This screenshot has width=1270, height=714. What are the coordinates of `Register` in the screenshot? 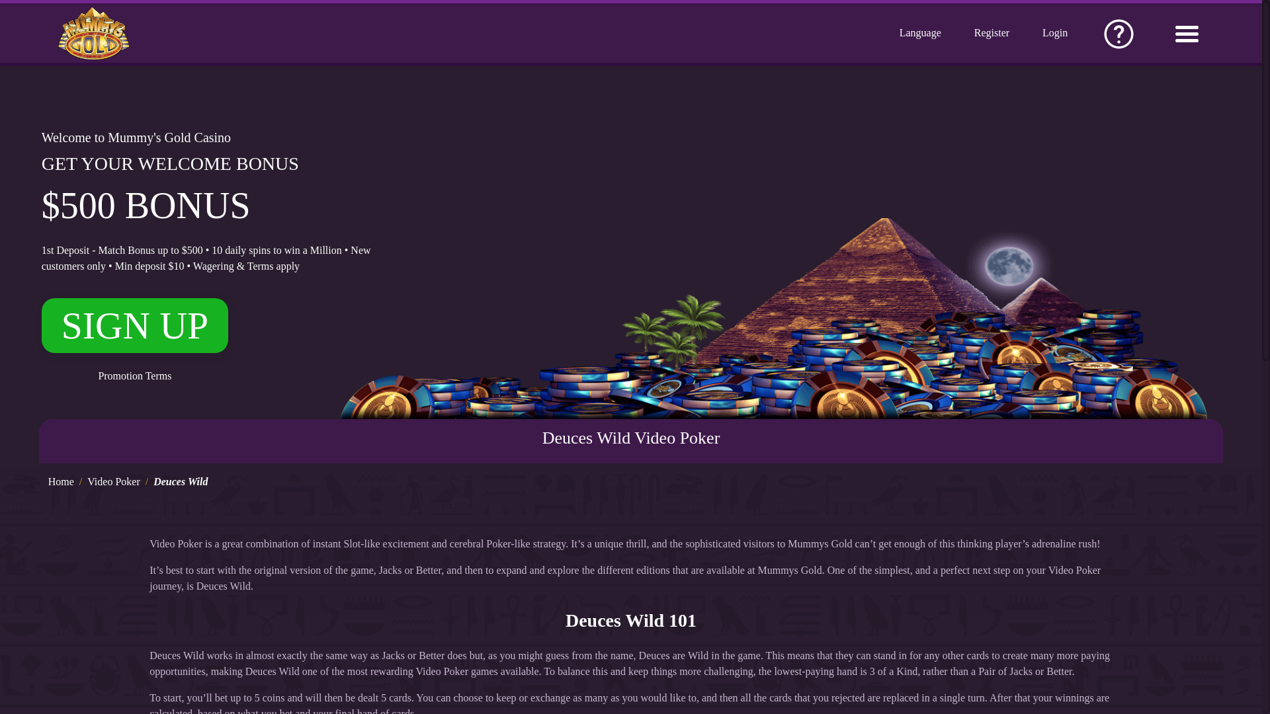 It's located at (992, 33).